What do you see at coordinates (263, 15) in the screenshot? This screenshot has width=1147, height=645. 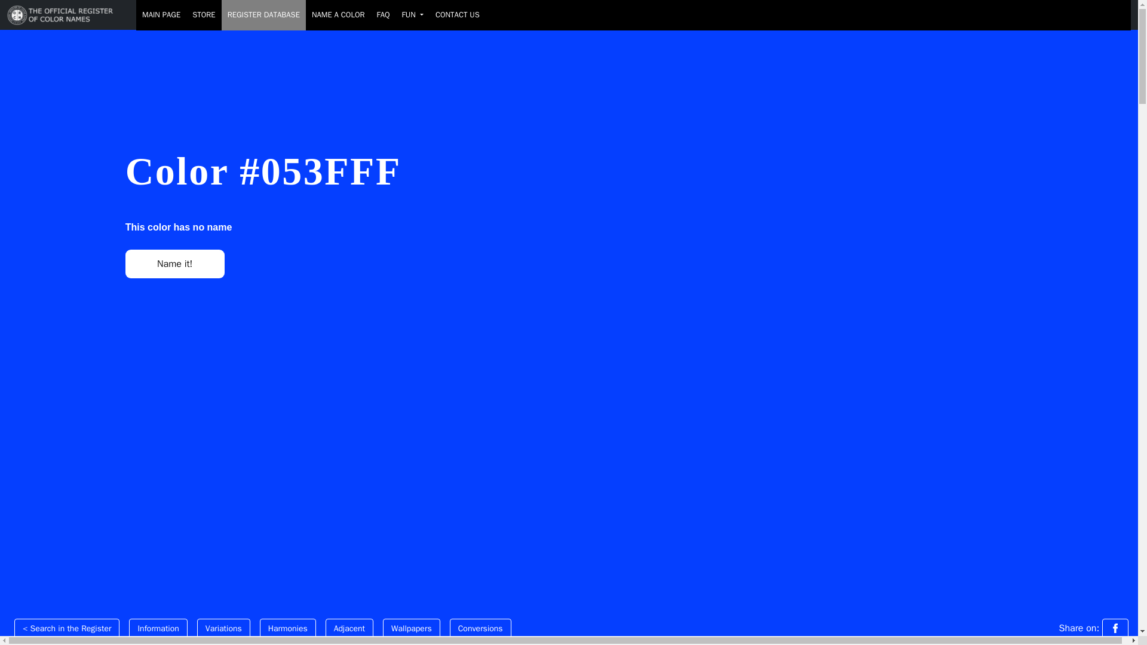 I see `REGISTER DATABASE` at bounding box center [263, 15].